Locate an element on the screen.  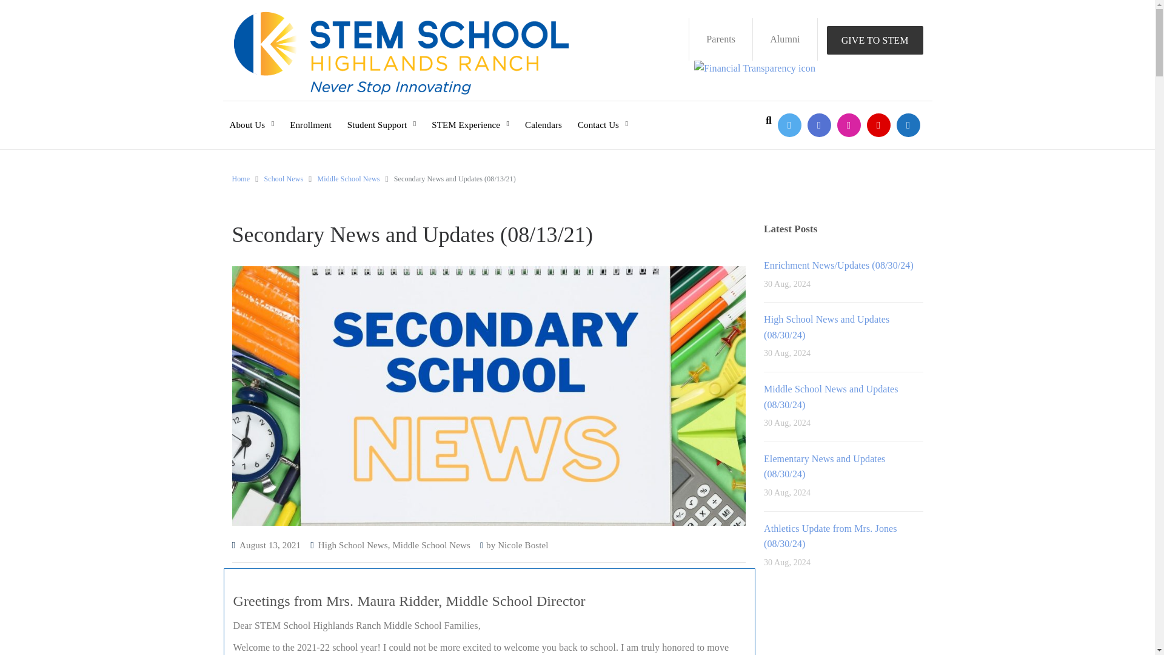
GIVE TO STEM is located at coordinates (874, 40).